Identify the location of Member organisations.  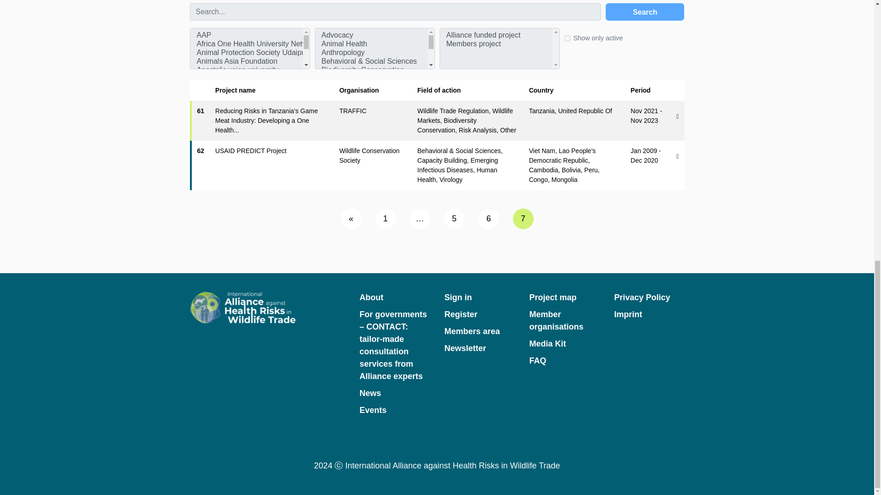
(564, 320).